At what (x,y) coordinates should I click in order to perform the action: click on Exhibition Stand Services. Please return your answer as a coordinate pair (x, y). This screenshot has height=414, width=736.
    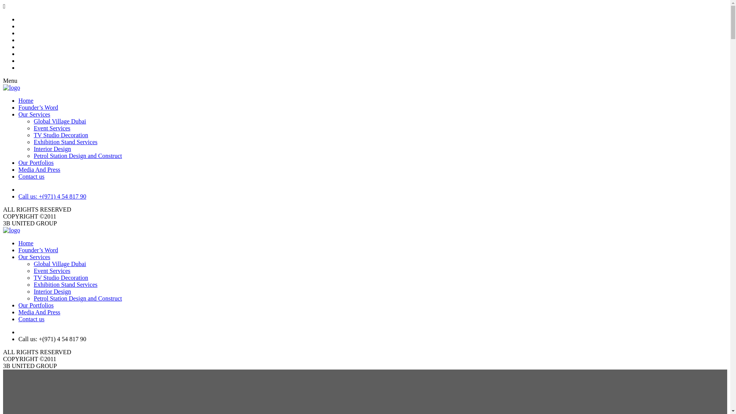
    Looking at the image, I should click on (66, 142).